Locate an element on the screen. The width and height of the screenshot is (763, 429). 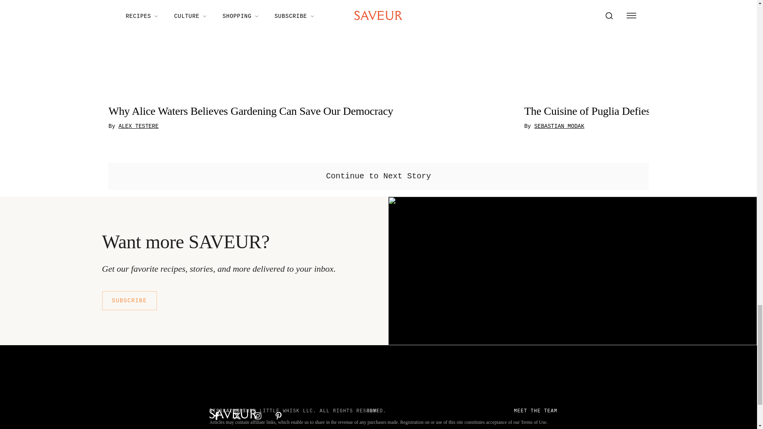
Why Alice Waters Believes Gardening Can Save Our Democracy is located at coordinates (312, 111).